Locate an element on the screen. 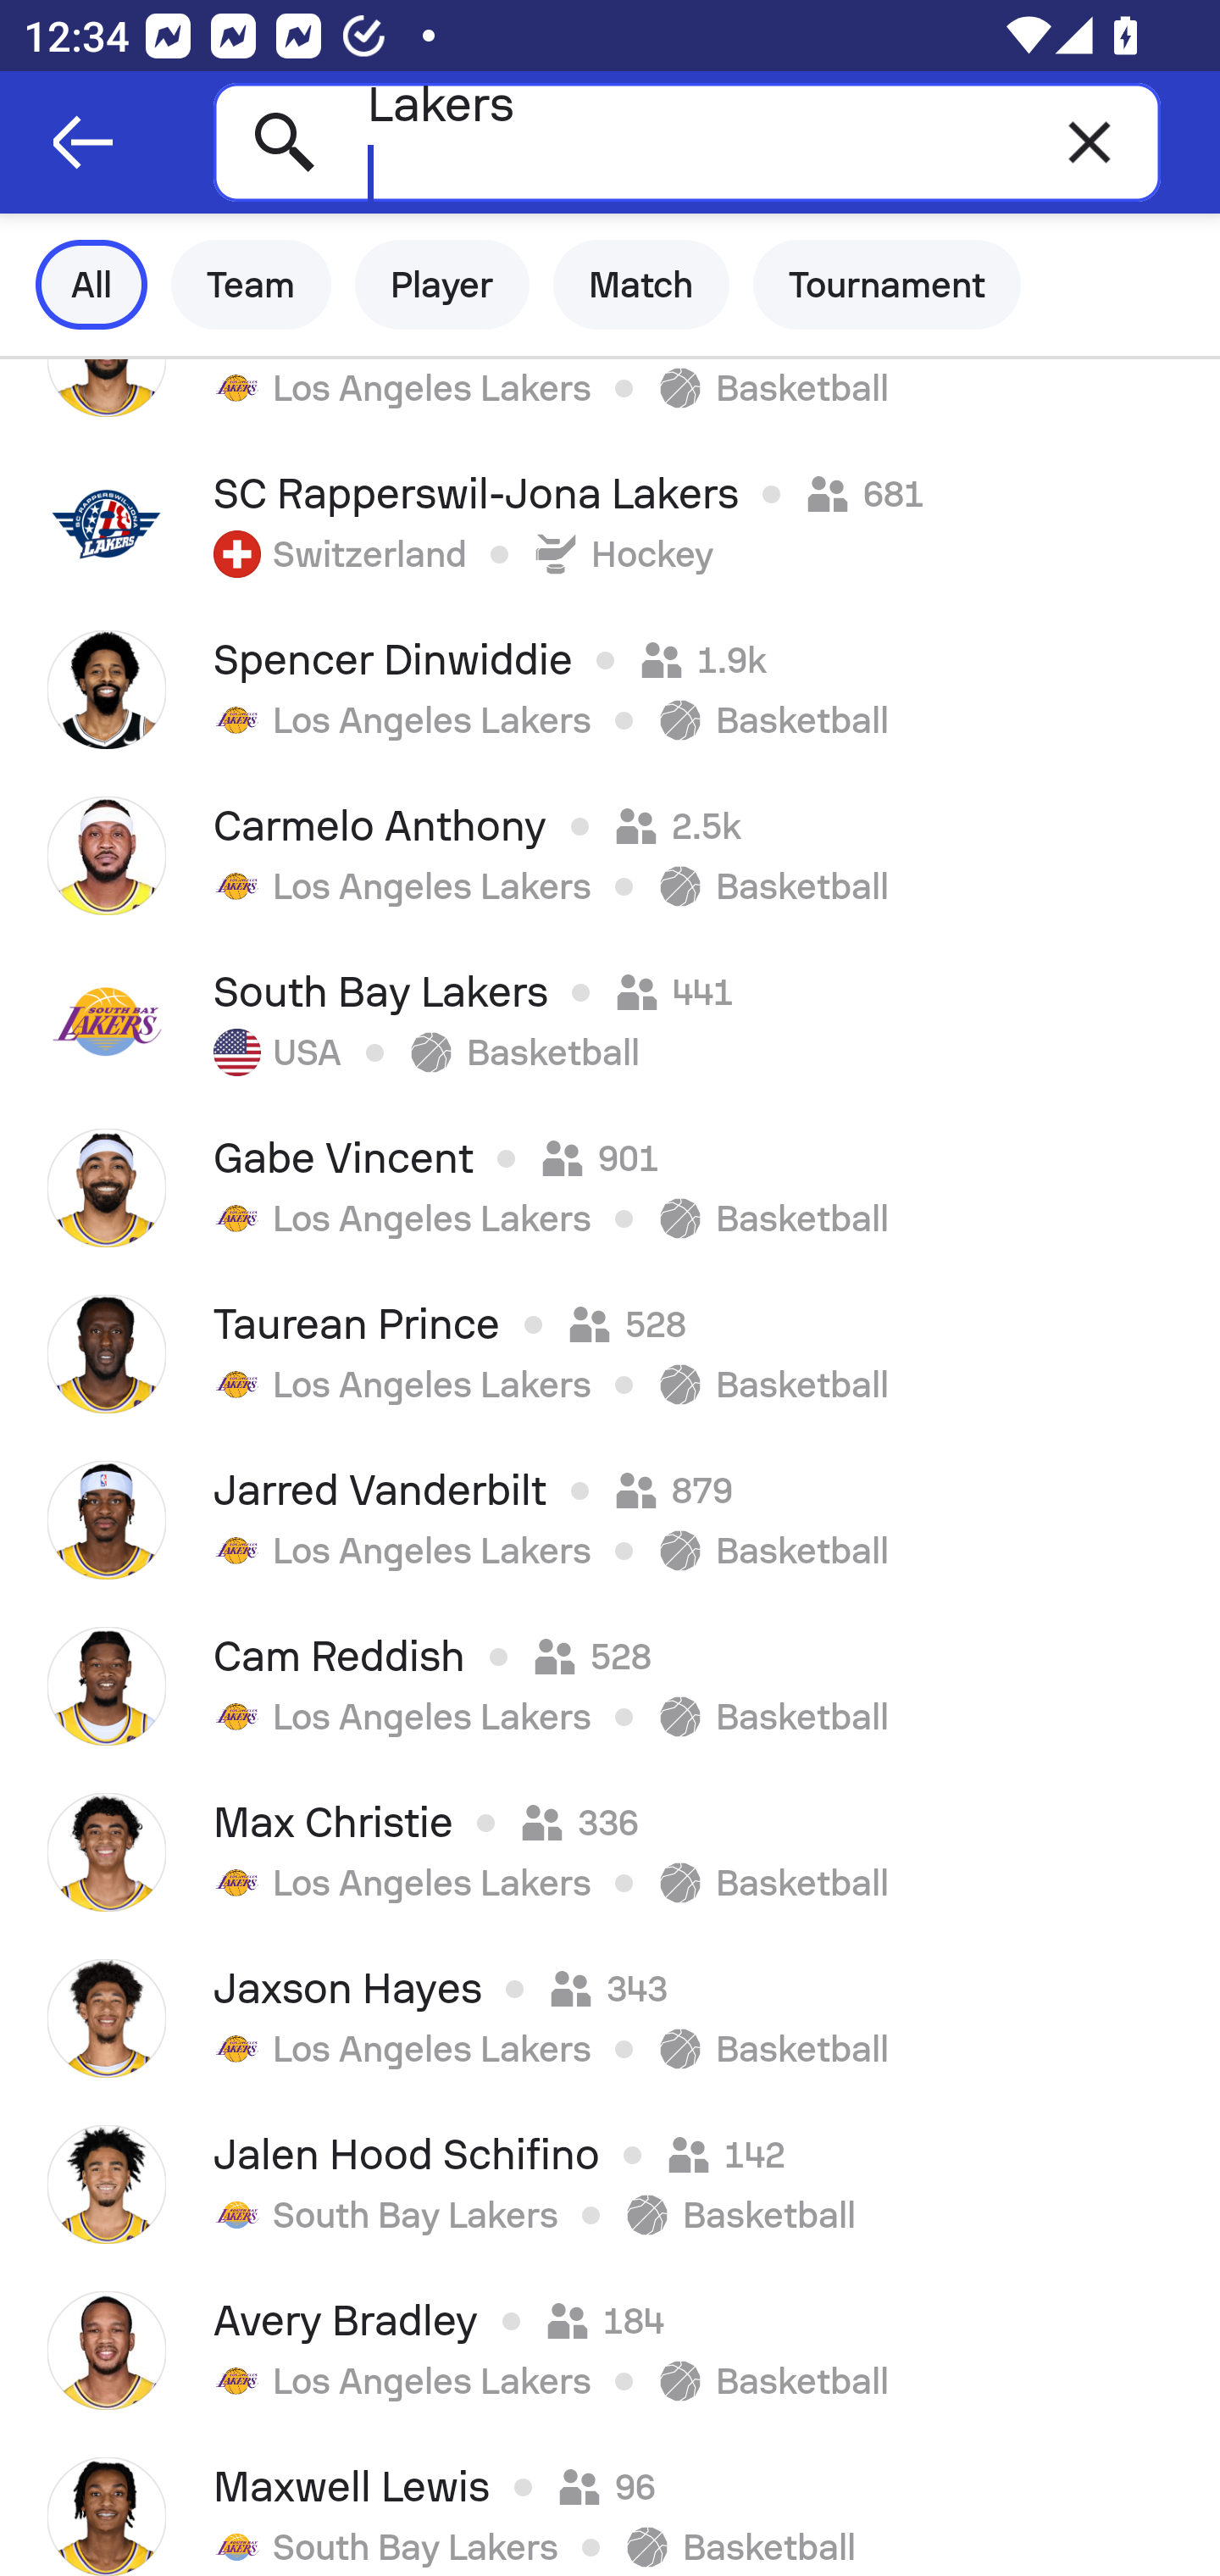  South Bay Lakers 441 USA Basketball is located at coordinates (610, 1021).